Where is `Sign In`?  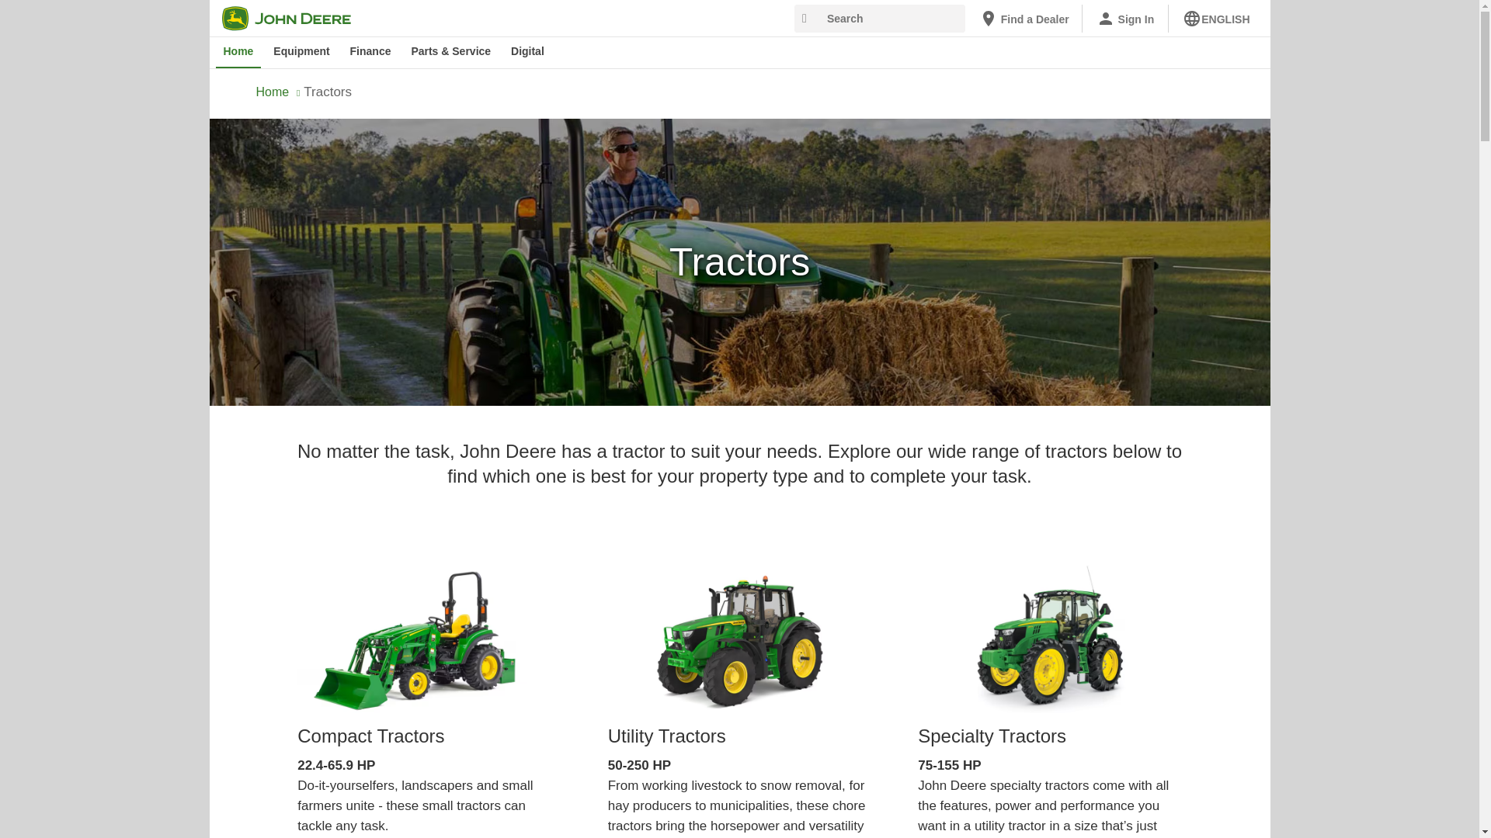 Sign In is located at coordinates (1125, 19).